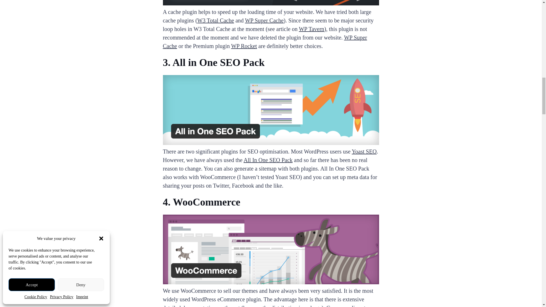 This screenshot has width=546, height=307. I want to click on WP Rocket, so click(244, 46).